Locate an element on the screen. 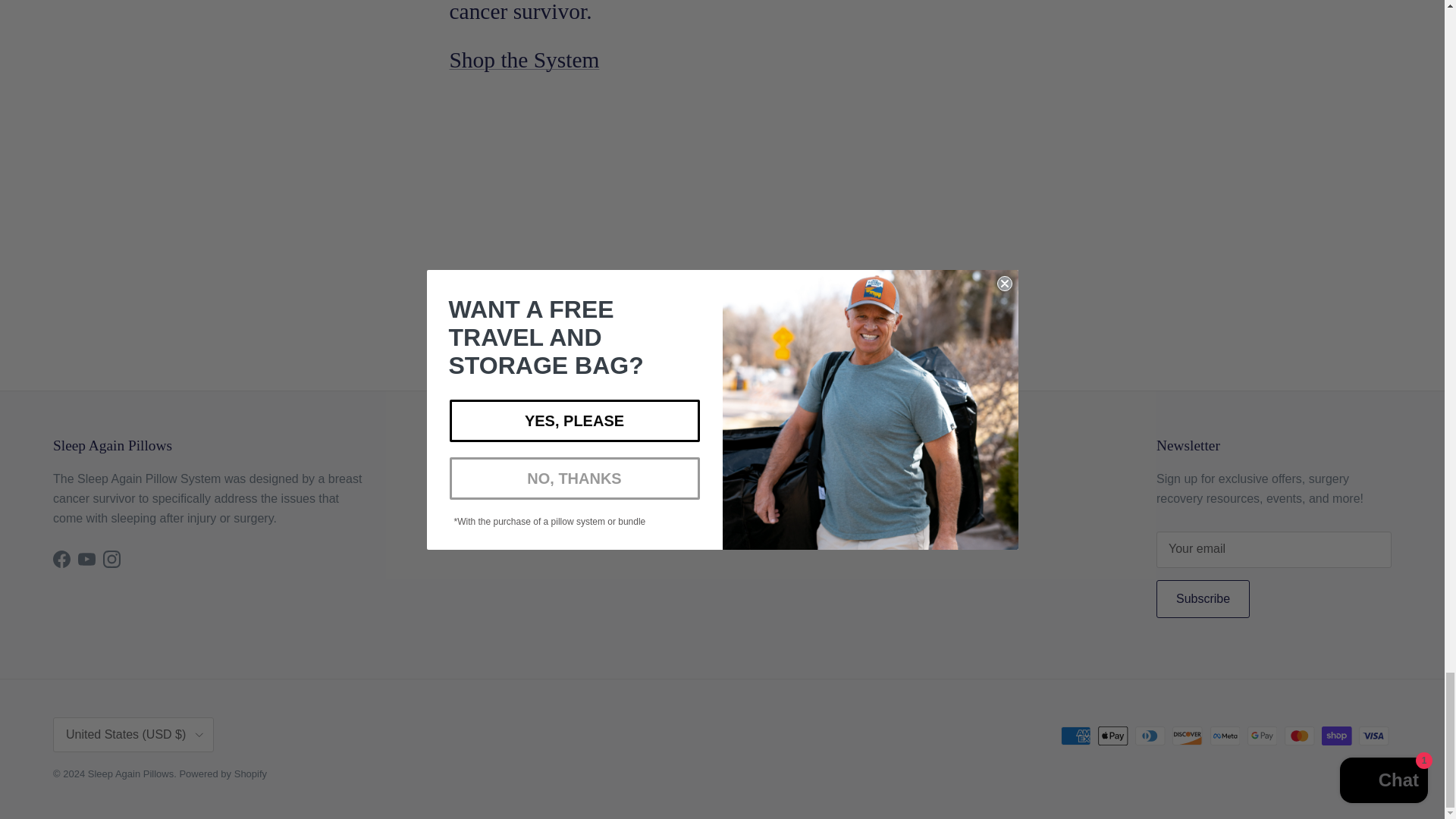 The image size is (1456, 819). Discover is located at coordinates (1187, 736).